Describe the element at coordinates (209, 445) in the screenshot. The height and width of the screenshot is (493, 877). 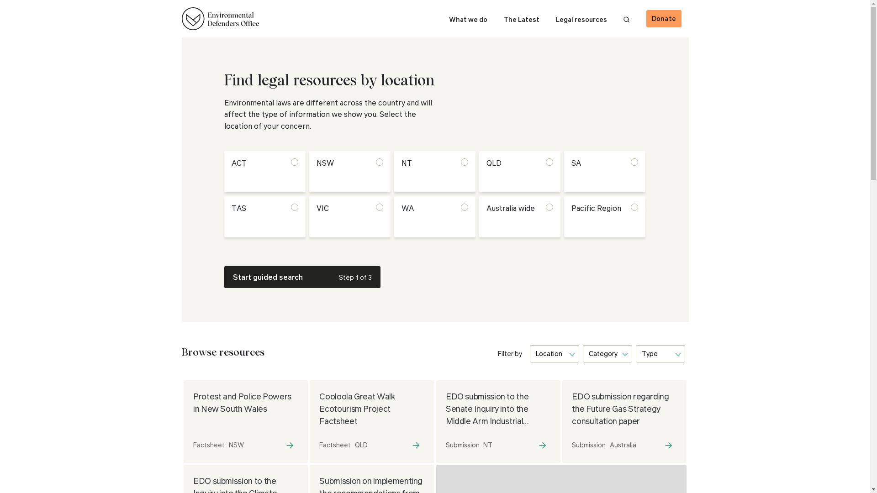
I see `Factsheet` at that location.